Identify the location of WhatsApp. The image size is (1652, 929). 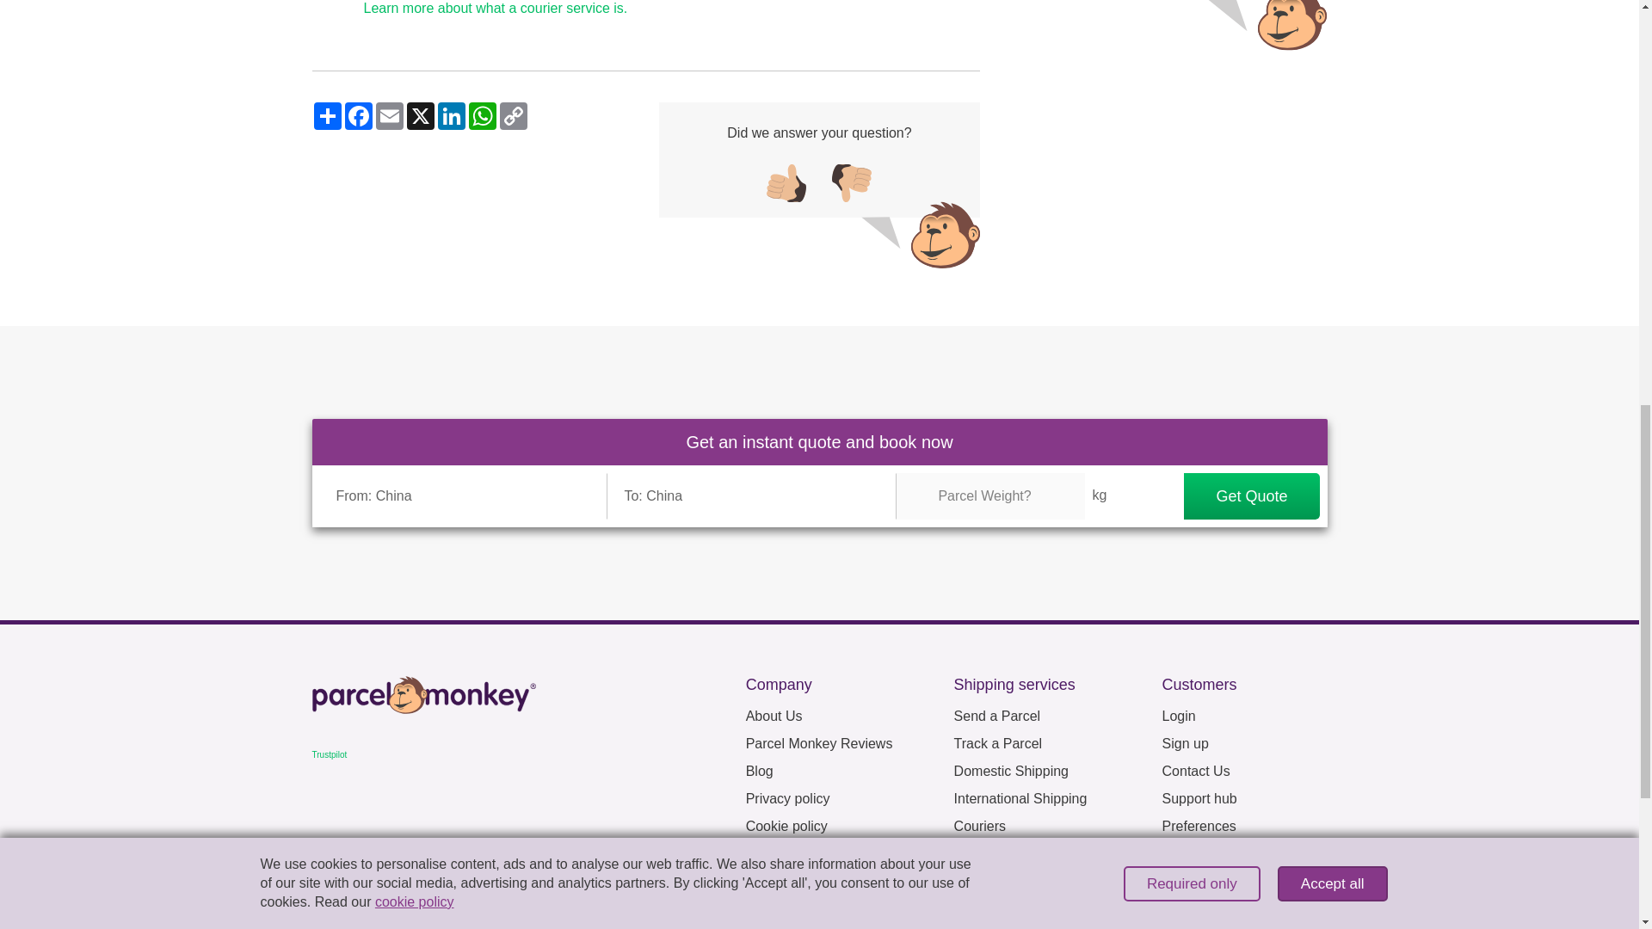
(481, 115).